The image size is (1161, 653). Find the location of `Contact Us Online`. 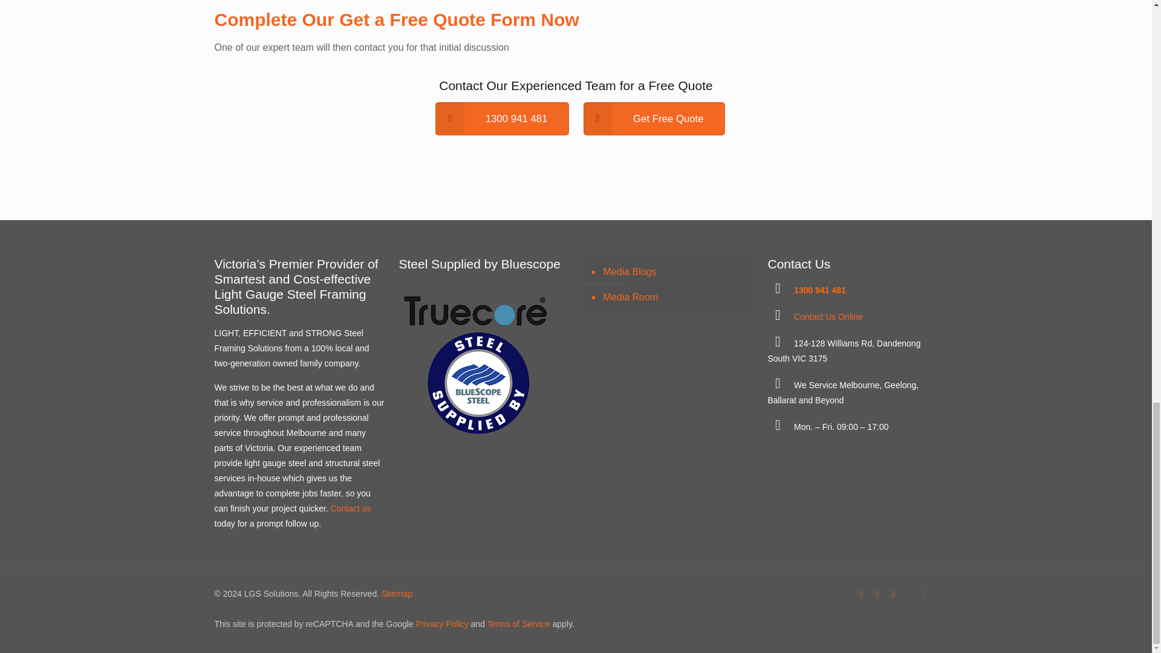

Contact Us Online is located at coordinates (828, 317).